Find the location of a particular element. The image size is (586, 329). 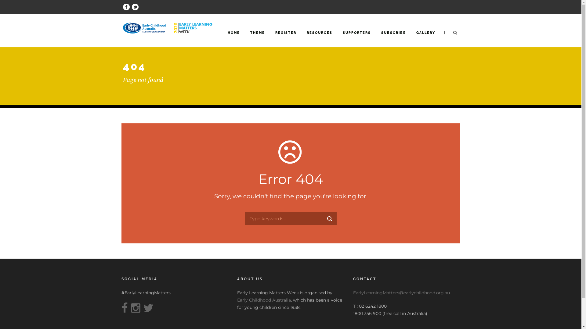

SUPPORTERS is located at coordinates (356, 39).